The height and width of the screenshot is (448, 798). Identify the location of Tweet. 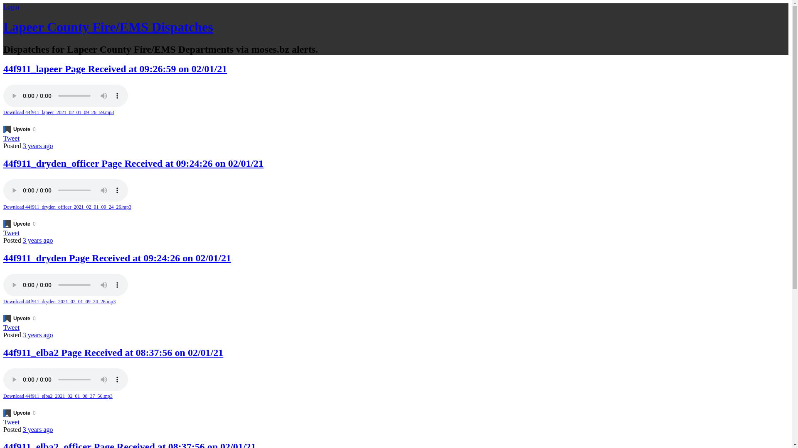
(12, 328).